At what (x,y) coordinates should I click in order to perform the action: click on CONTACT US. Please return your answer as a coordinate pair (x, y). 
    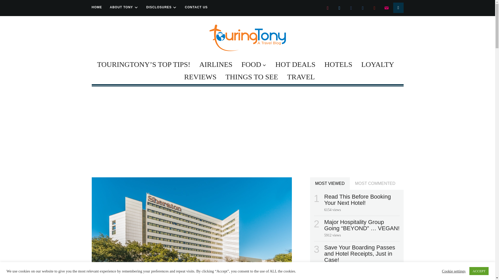
    Looking at the image, I should click on (196, 7).